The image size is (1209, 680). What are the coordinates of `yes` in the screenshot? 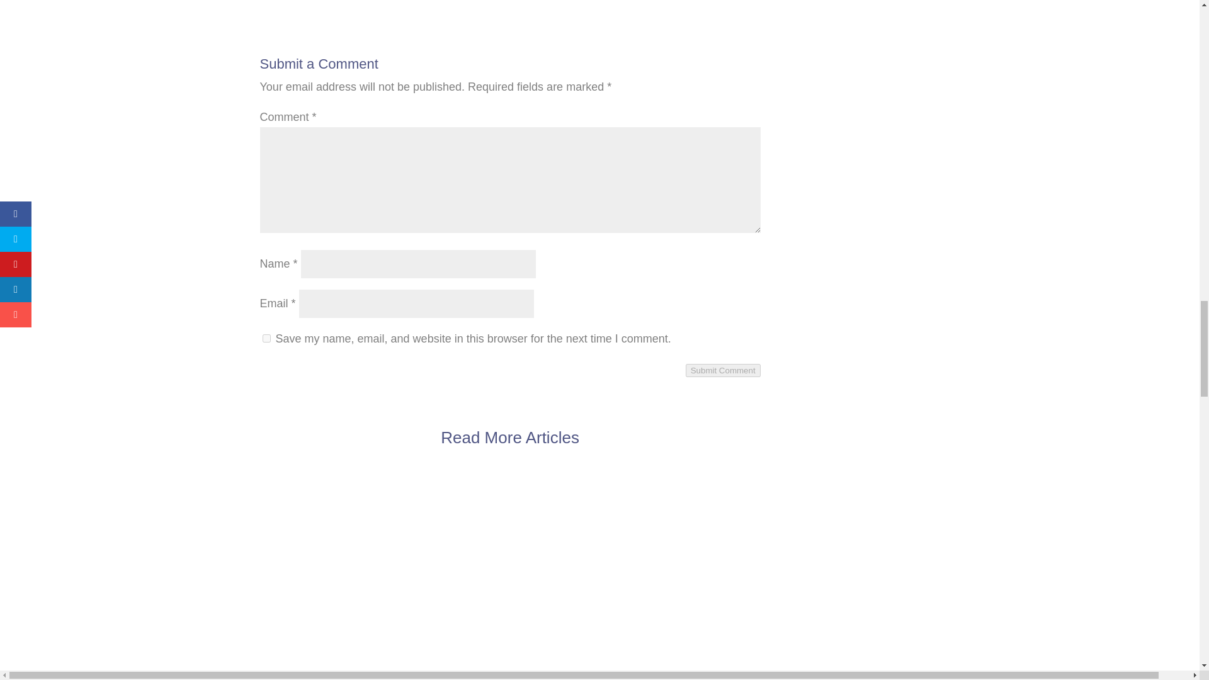 It's located at (266, 339).